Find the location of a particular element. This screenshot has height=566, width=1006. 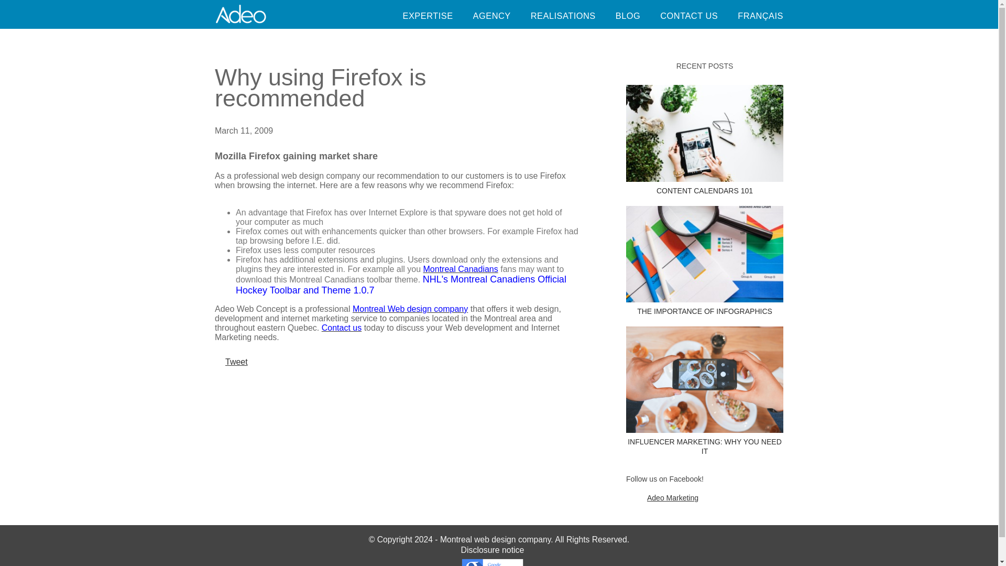

EXPERTISE is located at coordinates (428, 16).